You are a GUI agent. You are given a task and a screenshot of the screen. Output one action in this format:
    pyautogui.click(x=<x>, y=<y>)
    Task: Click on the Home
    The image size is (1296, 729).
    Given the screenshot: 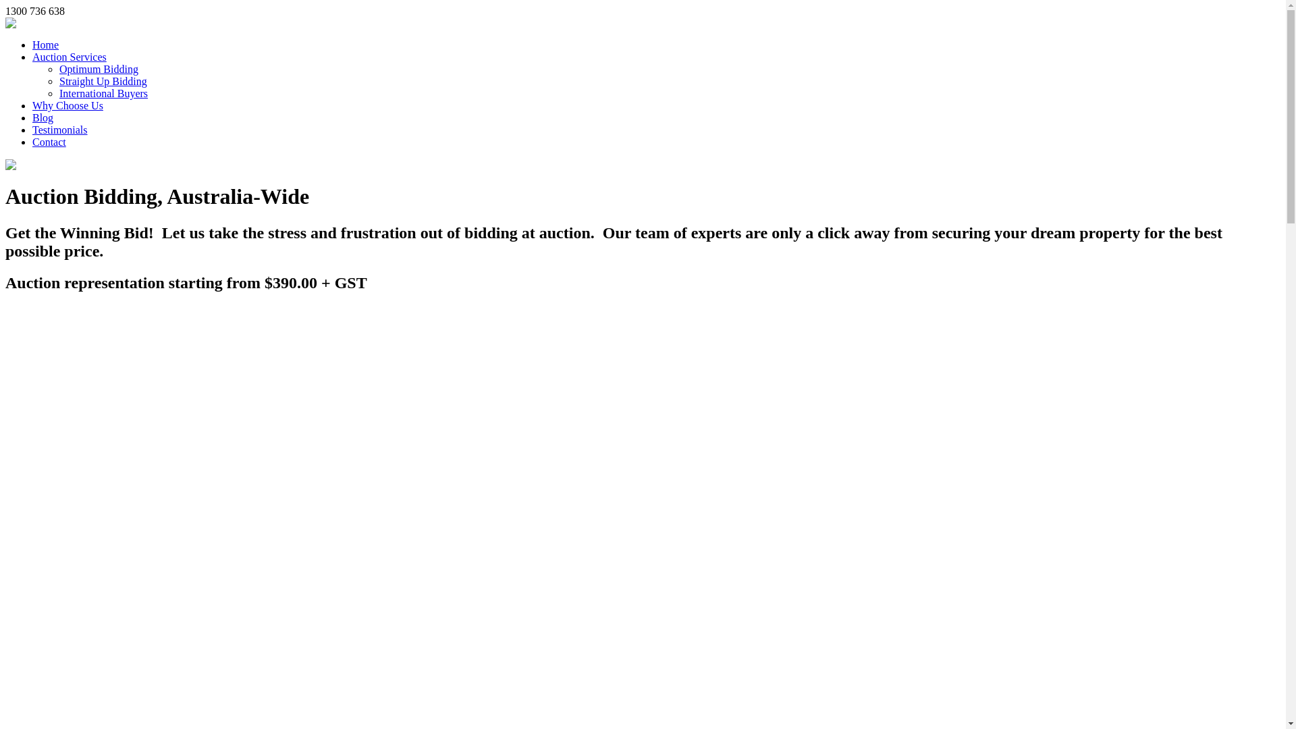 What is the action you would take?
    pyautogui.click(x=46, y=45)
    